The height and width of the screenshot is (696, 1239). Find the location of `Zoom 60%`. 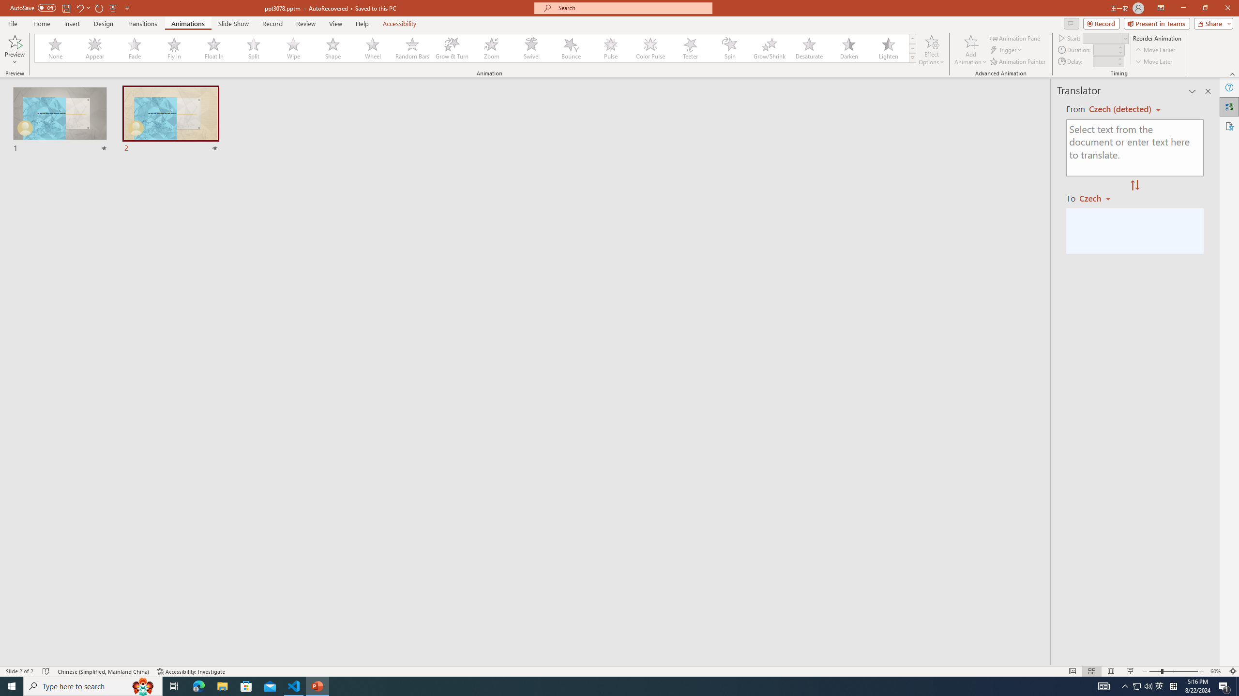

Zoom 60% is located at coordinates (1217, 671).